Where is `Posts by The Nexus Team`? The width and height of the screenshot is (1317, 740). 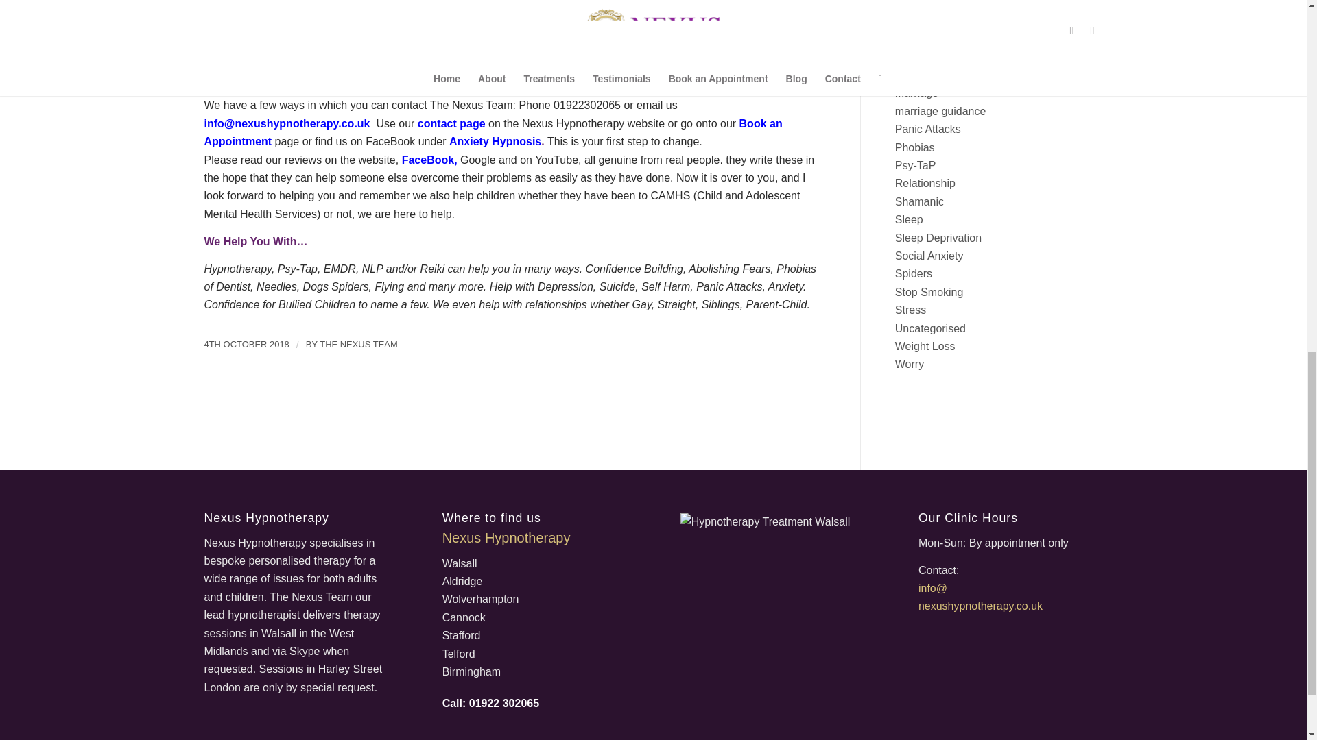
Posts by The Nexus Team is located at coordinates (358, 344).